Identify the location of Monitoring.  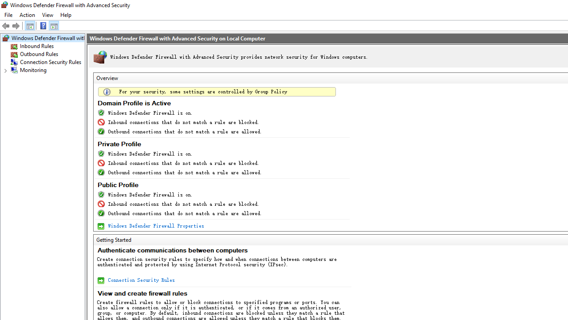
(33, 70).